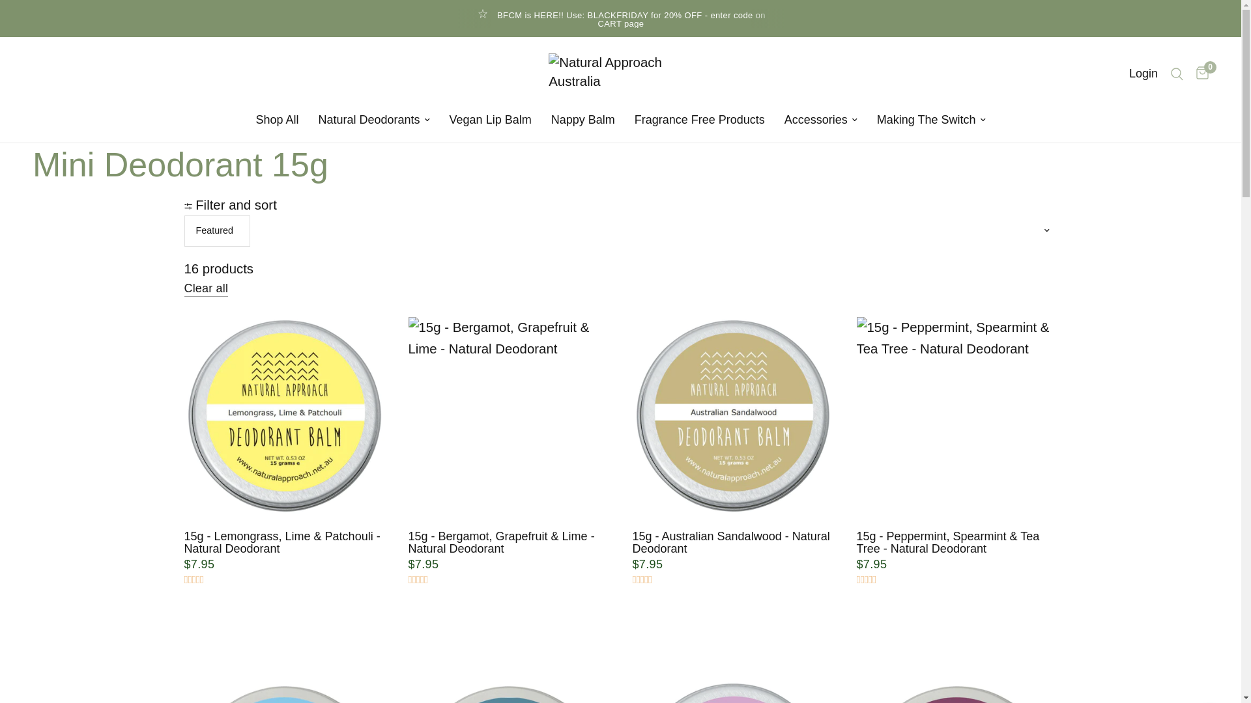 The height and width of the screenshot is (703, 1251). What do you see at coordinates (932, 120) in the screenshot?
I see `Making The Switch` at bounding box center [932, 120].